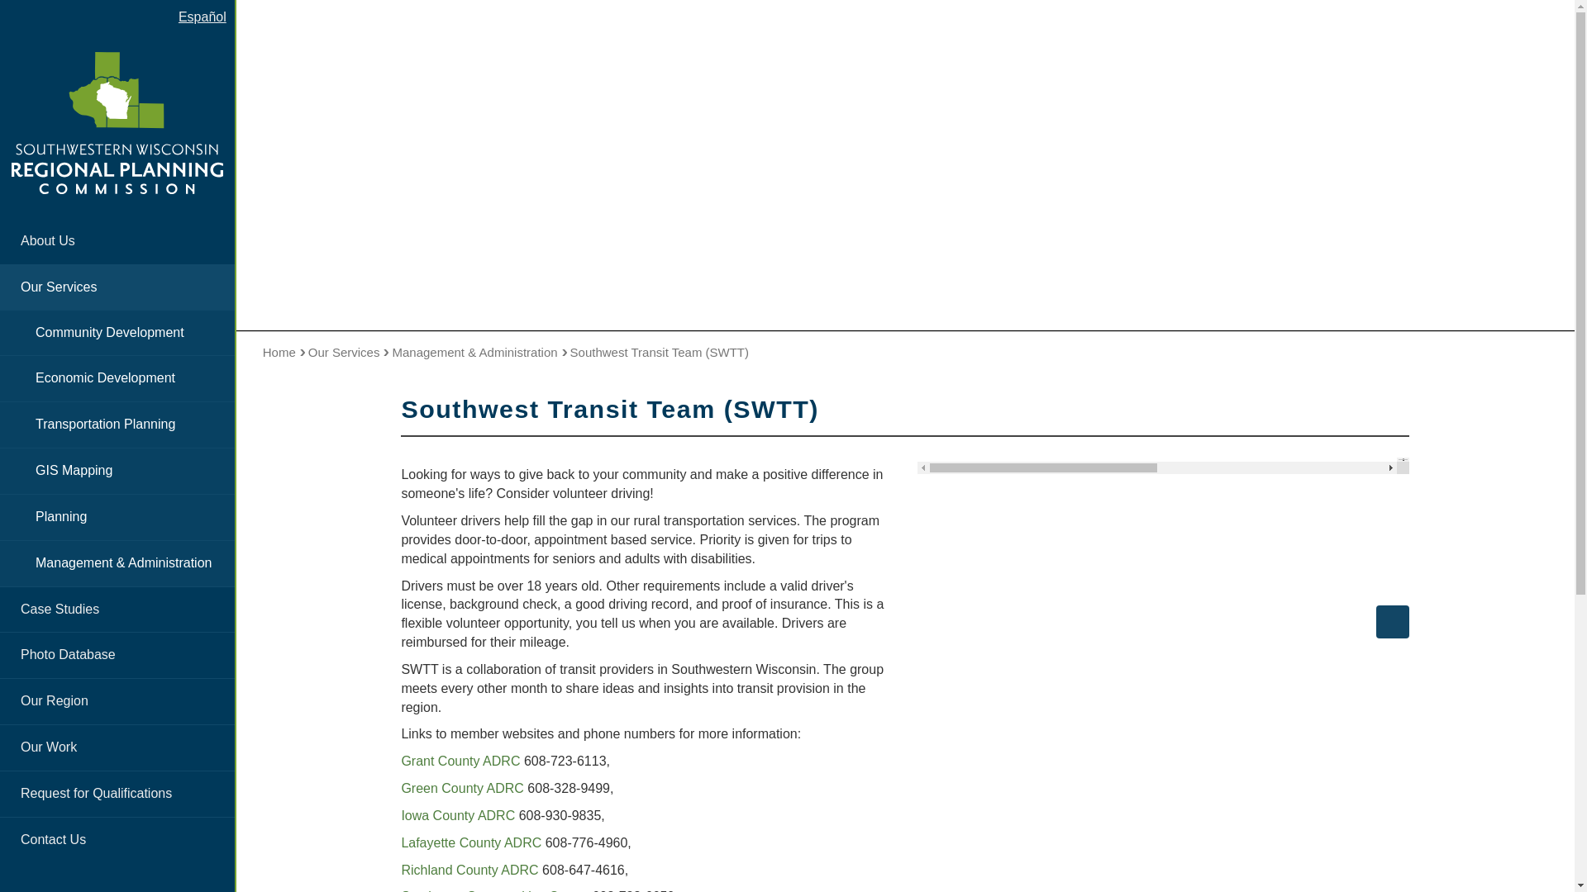 The width and height of the screenshot is (1587, 892). I want to click on Transportation Planning, so click(117, 425).